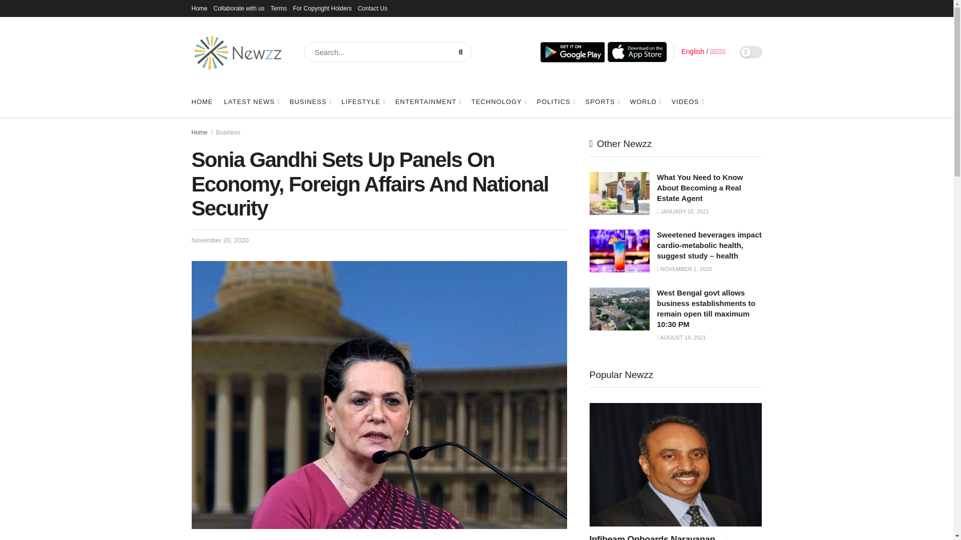  What do you see at coordinates (199, 8) in the screenshot?
I see `Home` at bounding box center [199, 8].